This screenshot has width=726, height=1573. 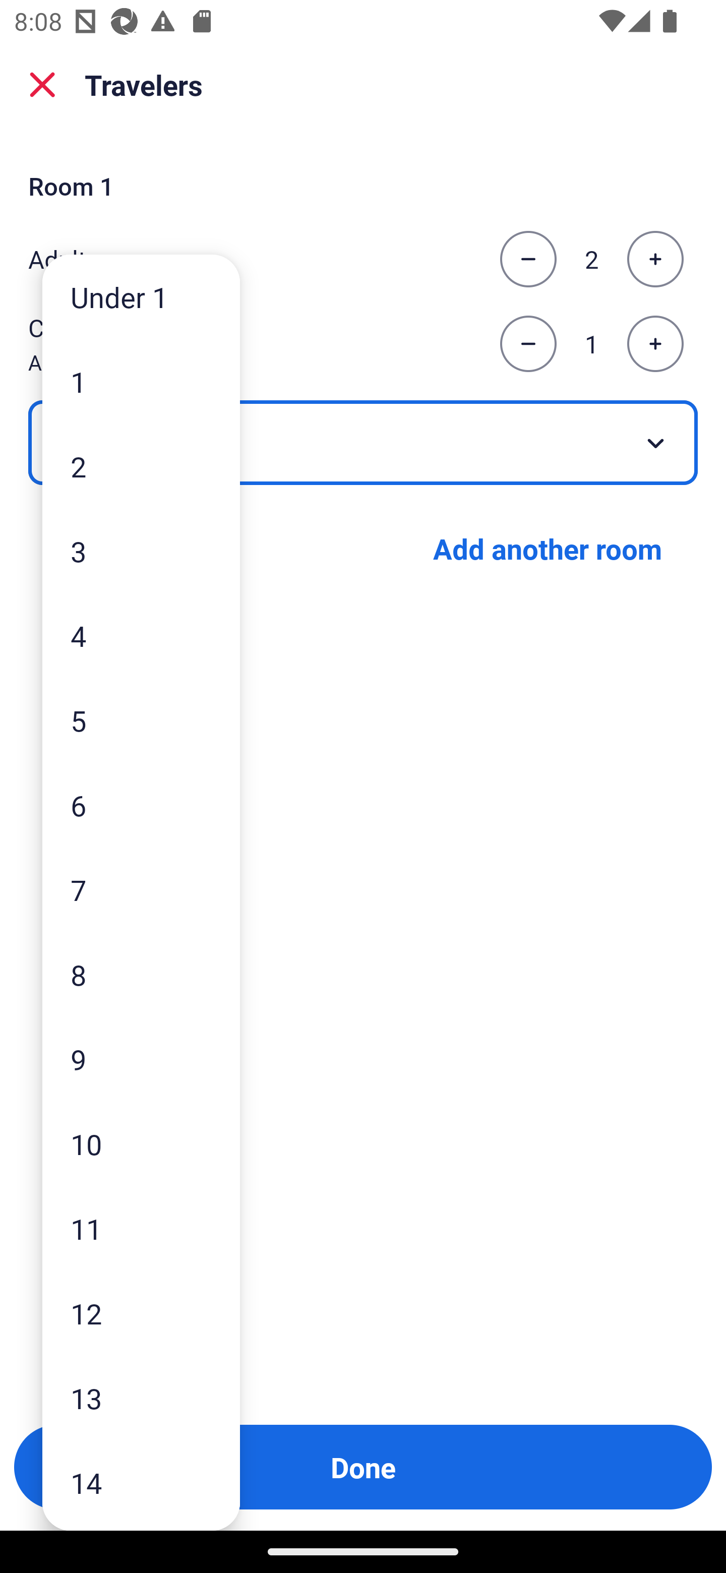 What do you see at coordinates (141, 382) in the screenshot?
I see `1` at bounding box center [141, 382].